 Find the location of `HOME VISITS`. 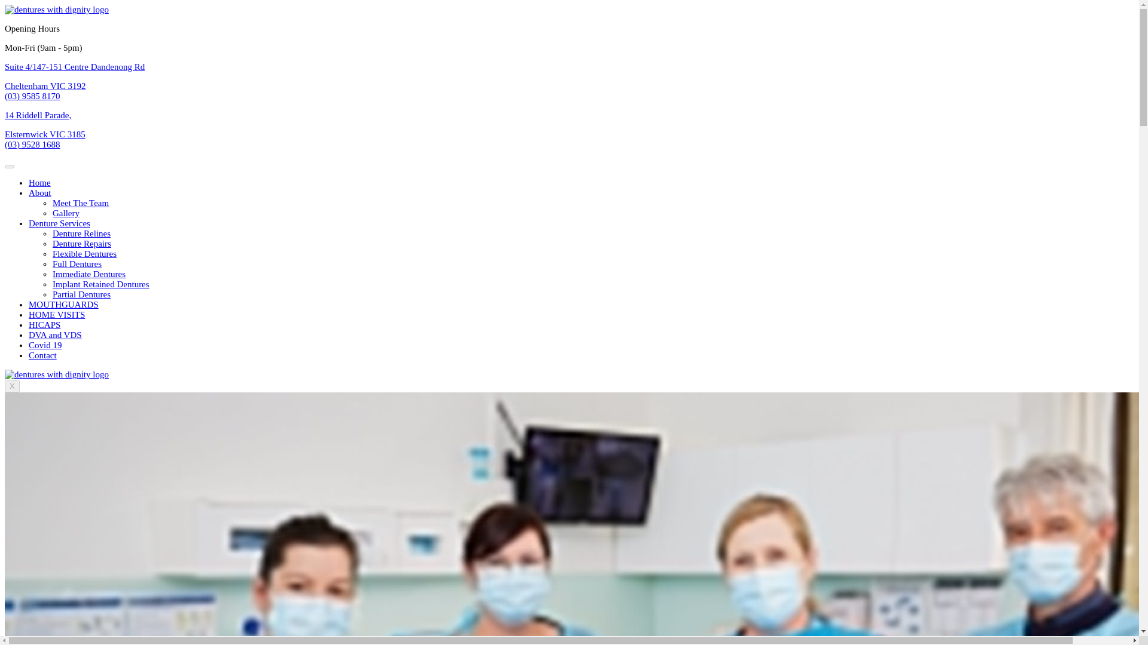

HOME VISITS is located at coordinates (57, 314).